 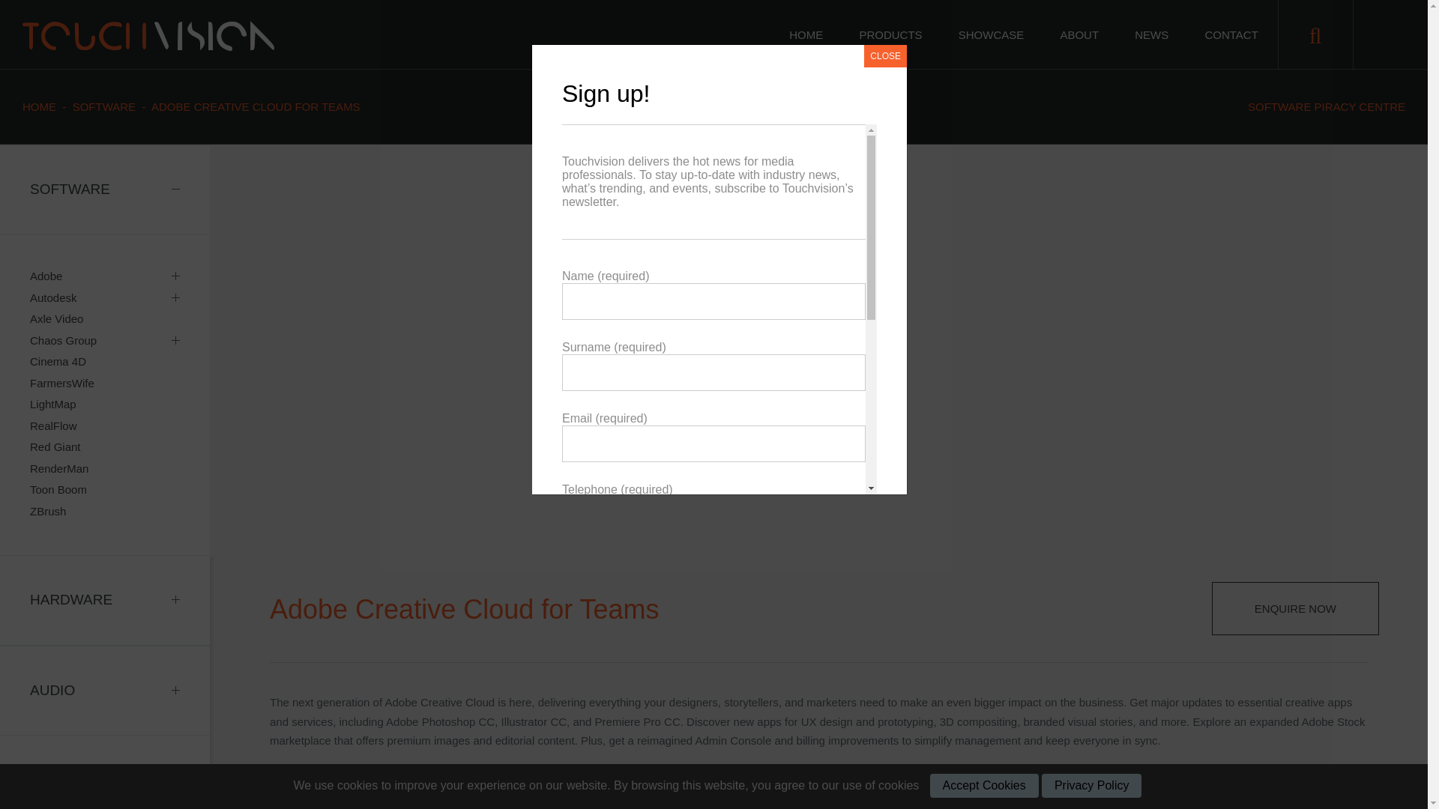 What do you see at coordinates (714, 775) in the screenshot?
I see `Send` at bounding box center [714, 775].